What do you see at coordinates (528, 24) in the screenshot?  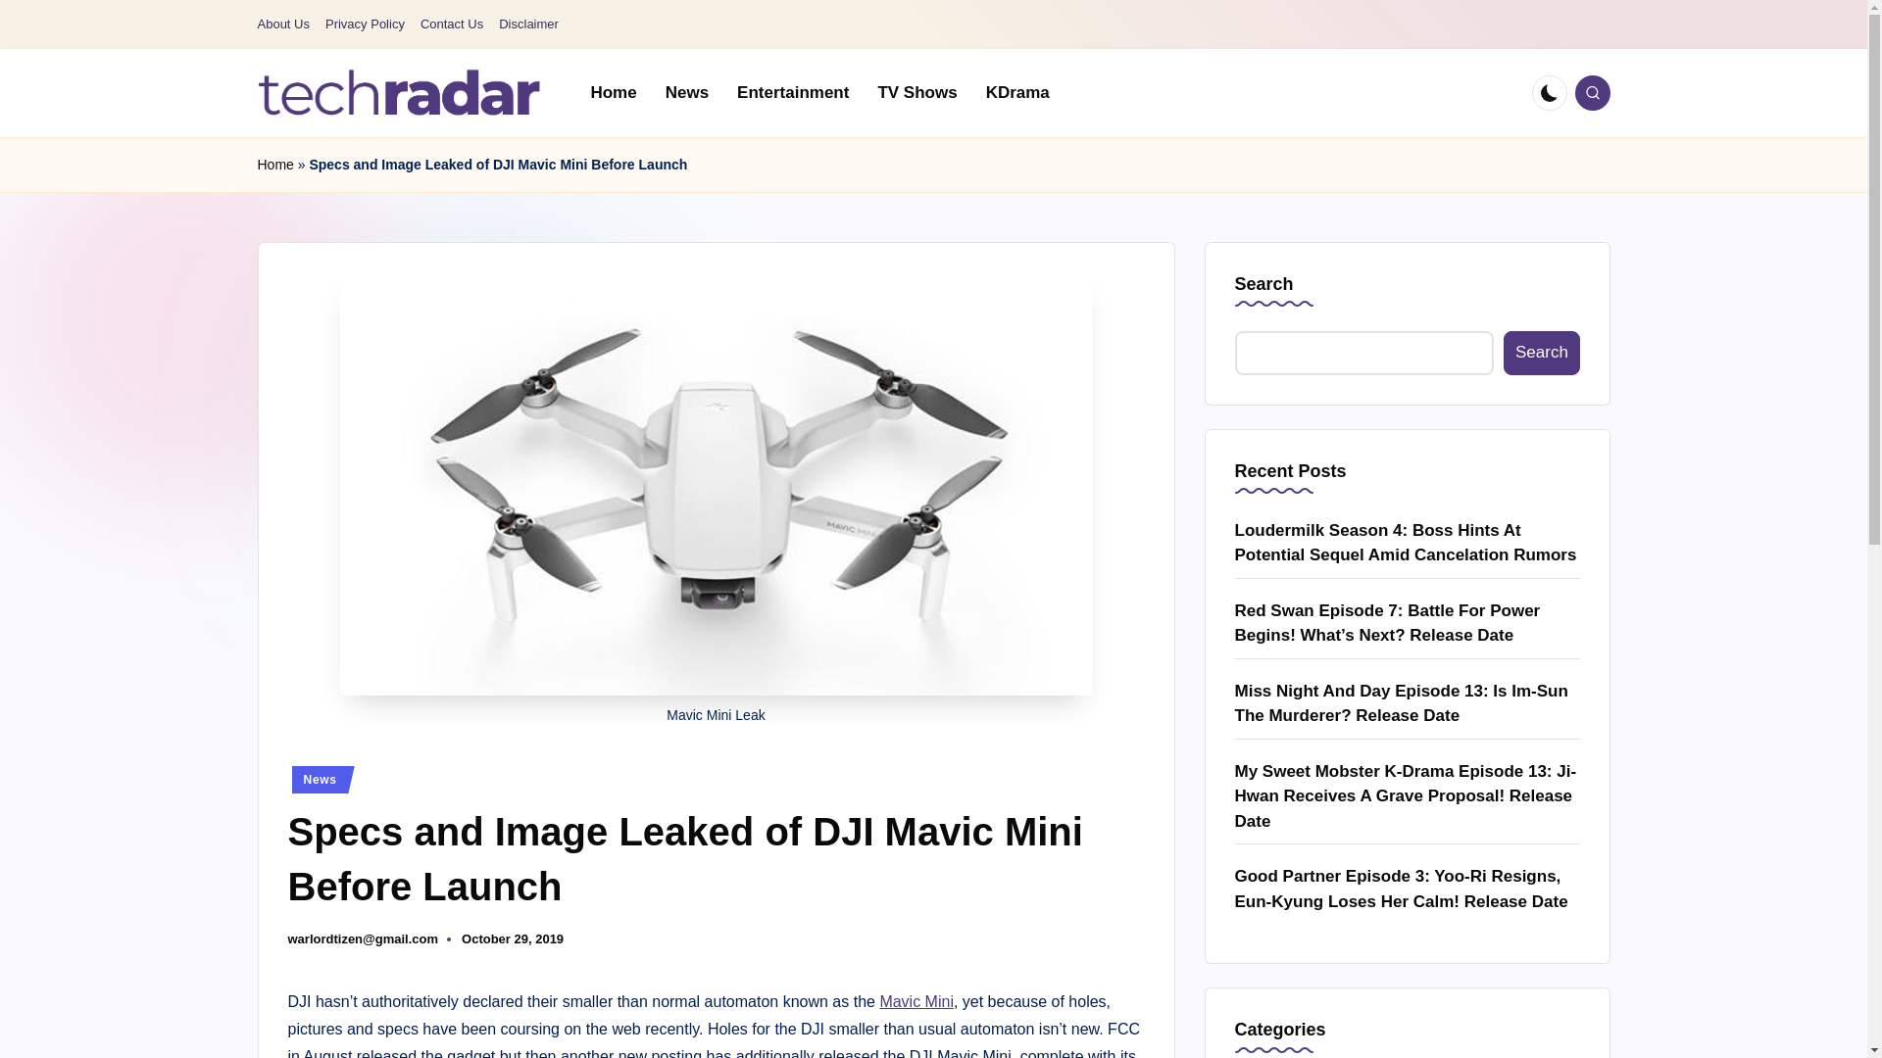 I see `Disclaimer` at bounding box center [528, 24].